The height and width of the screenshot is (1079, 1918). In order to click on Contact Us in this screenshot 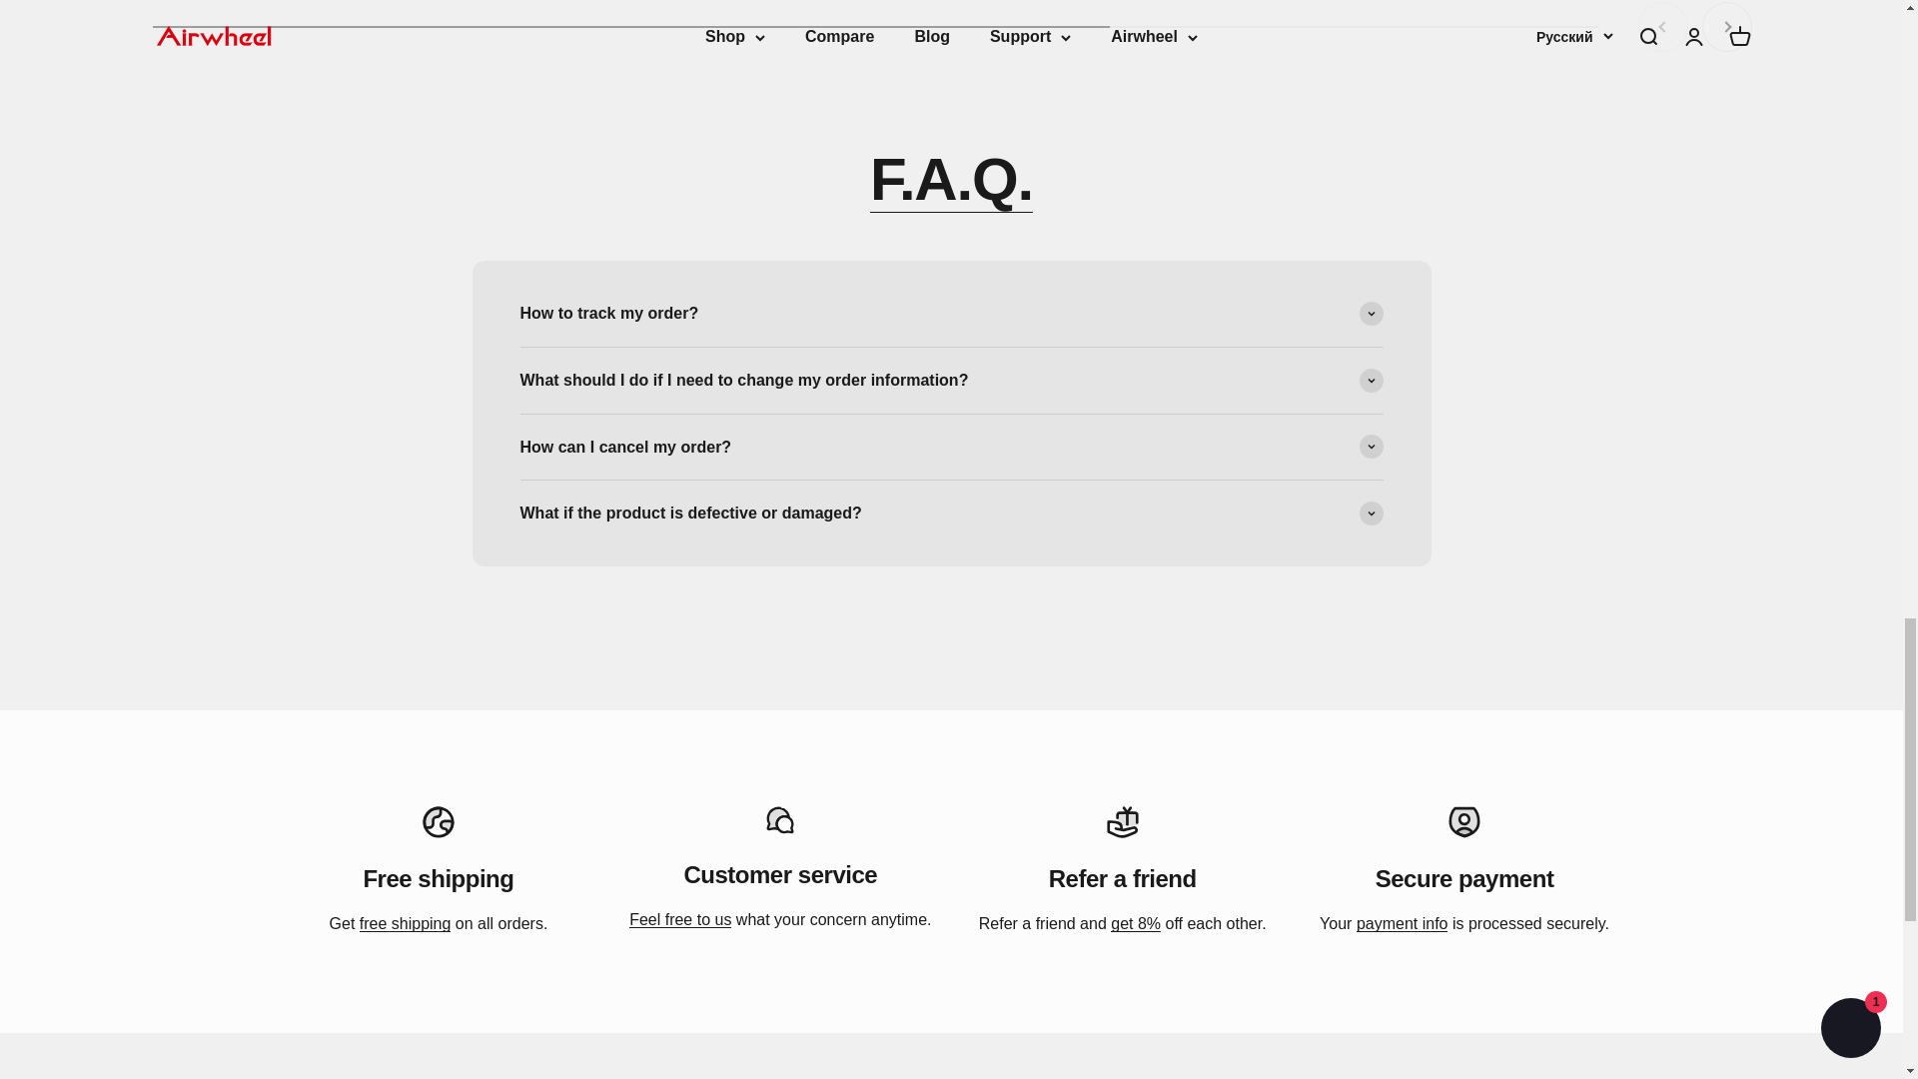, I will do `click(679, 919)`.